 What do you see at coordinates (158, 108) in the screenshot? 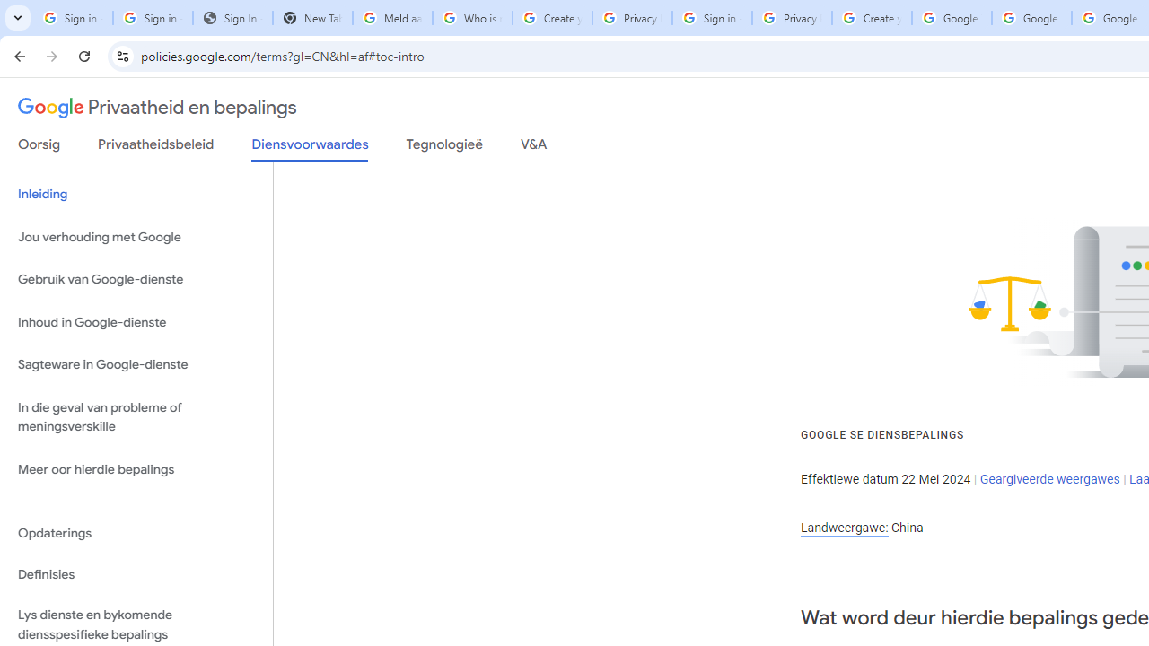
I see `Privaatheid en bepalings` at bounding box center [158, 108].